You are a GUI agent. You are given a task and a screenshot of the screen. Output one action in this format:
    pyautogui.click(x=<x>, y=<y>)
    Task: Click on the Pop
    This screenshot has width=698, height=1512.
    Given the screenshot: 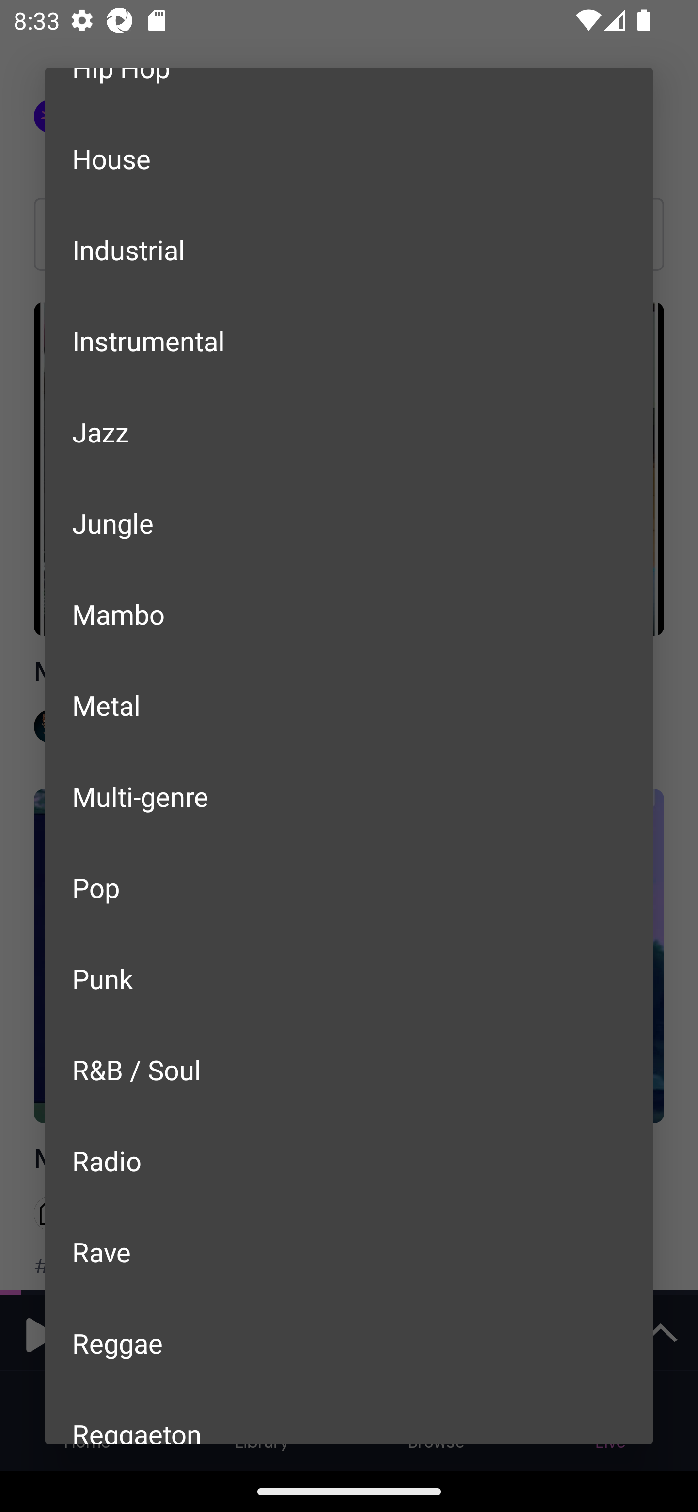 What is the action you would take?
    pyautogui.click(x=349, y=887)
    